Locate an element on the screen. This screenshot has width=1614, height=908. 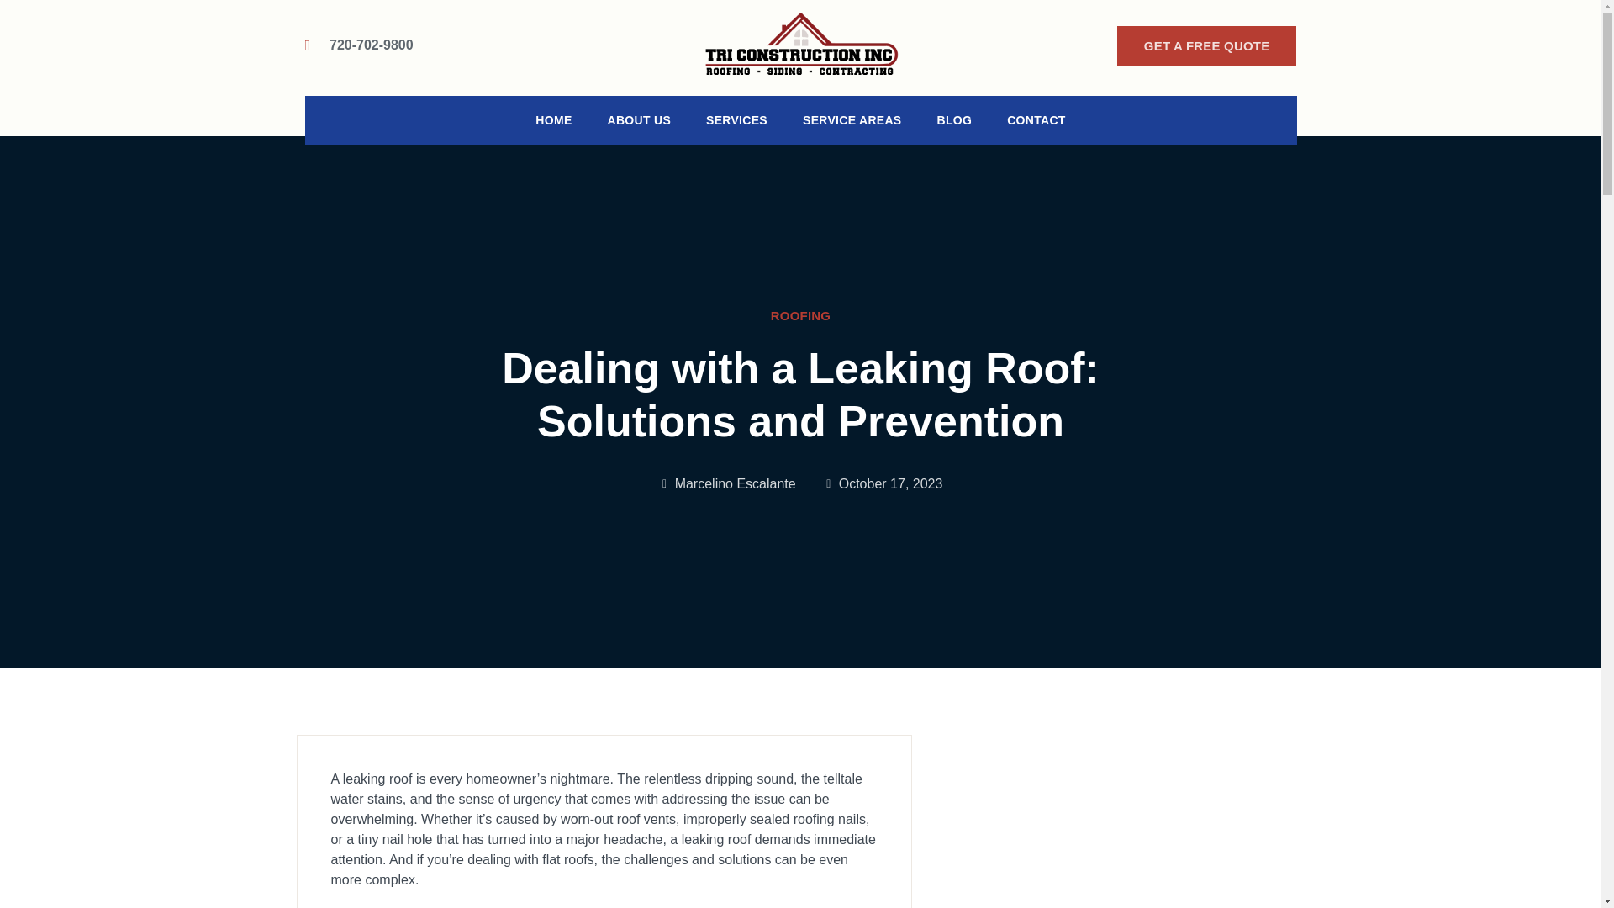
BLOG is located at coordinates (953, 119).